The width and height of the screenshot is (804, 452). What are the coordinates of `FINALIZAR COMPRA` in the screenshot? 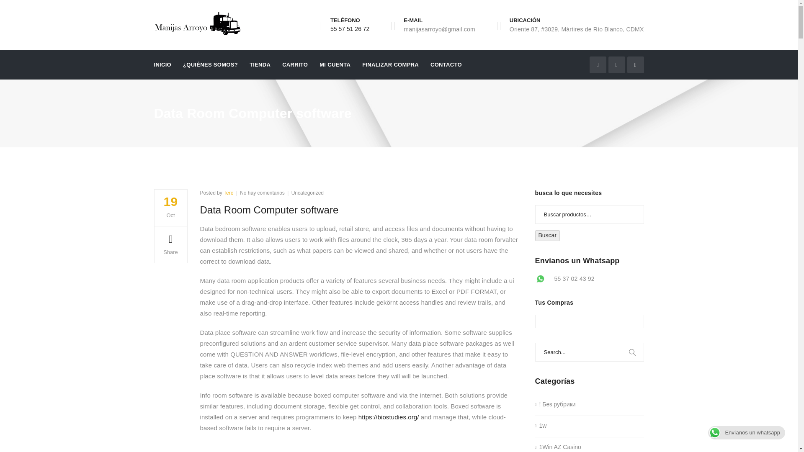 It's located at (228, 193).